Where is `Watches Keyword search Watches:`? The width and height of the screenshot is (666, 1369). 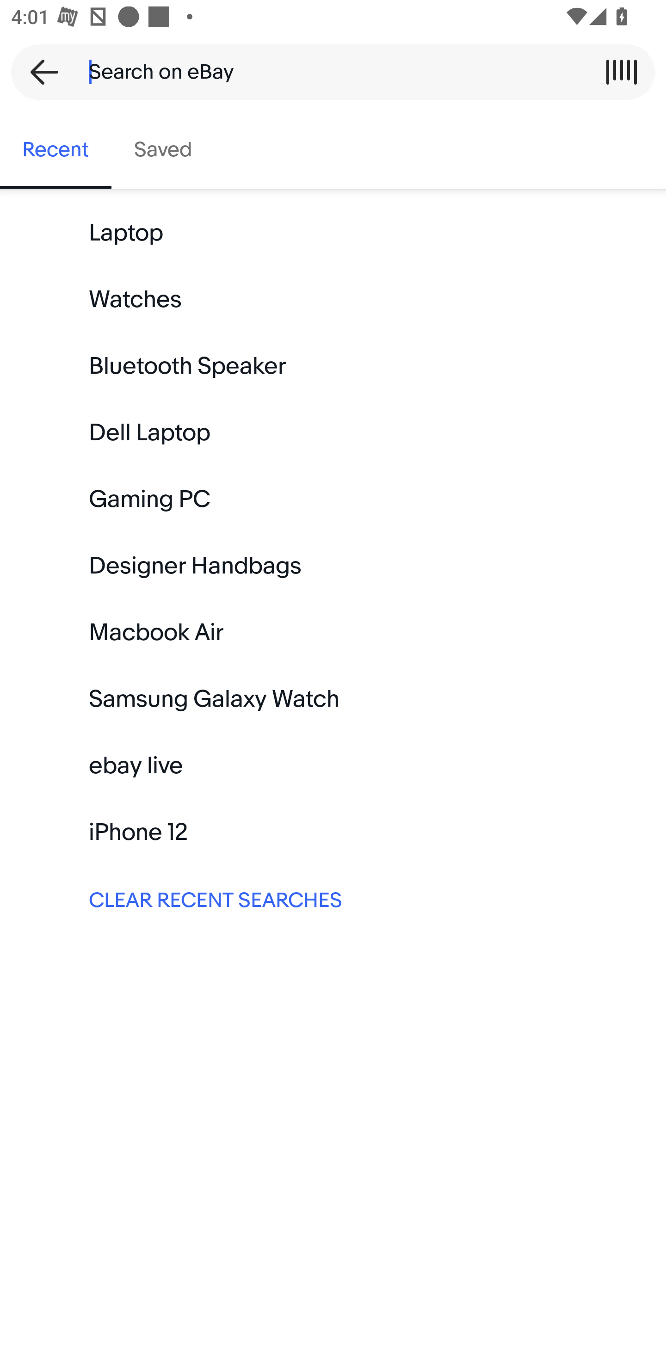
Watches Keyword search Watches: is located at coordinates (333, 300).